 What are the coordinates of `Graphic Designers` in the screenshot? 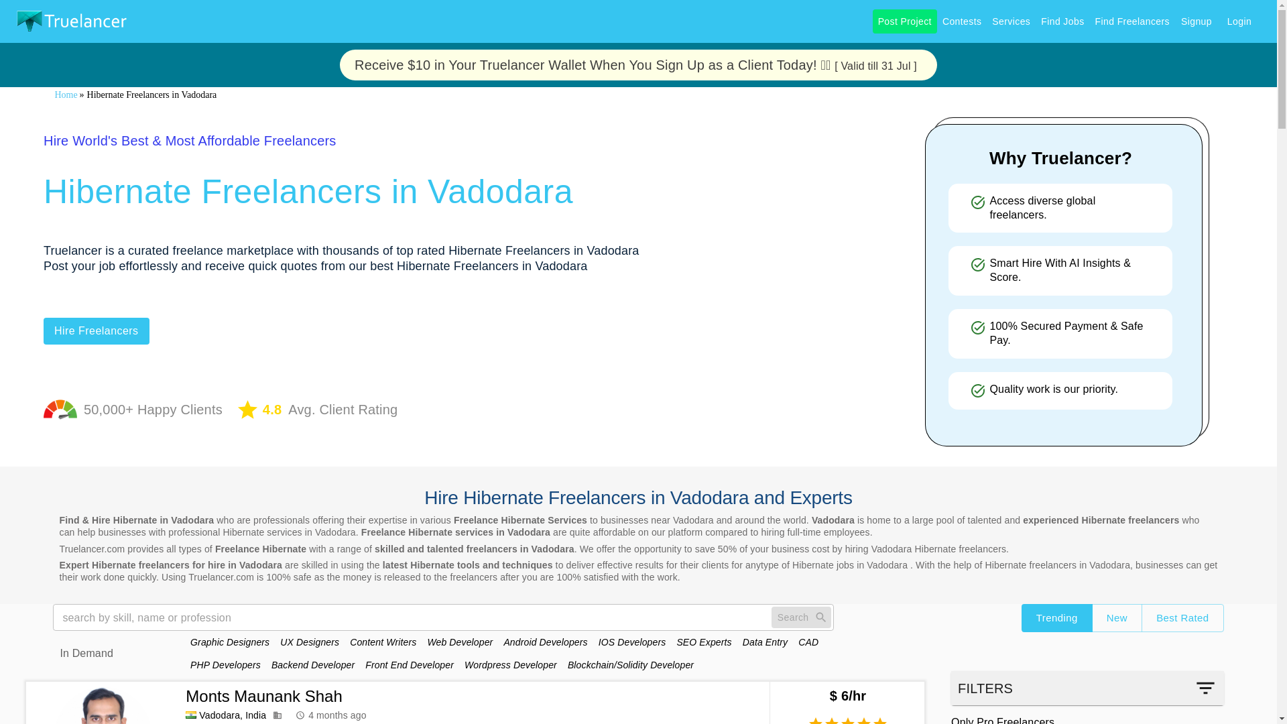 It's located at (229, 642).